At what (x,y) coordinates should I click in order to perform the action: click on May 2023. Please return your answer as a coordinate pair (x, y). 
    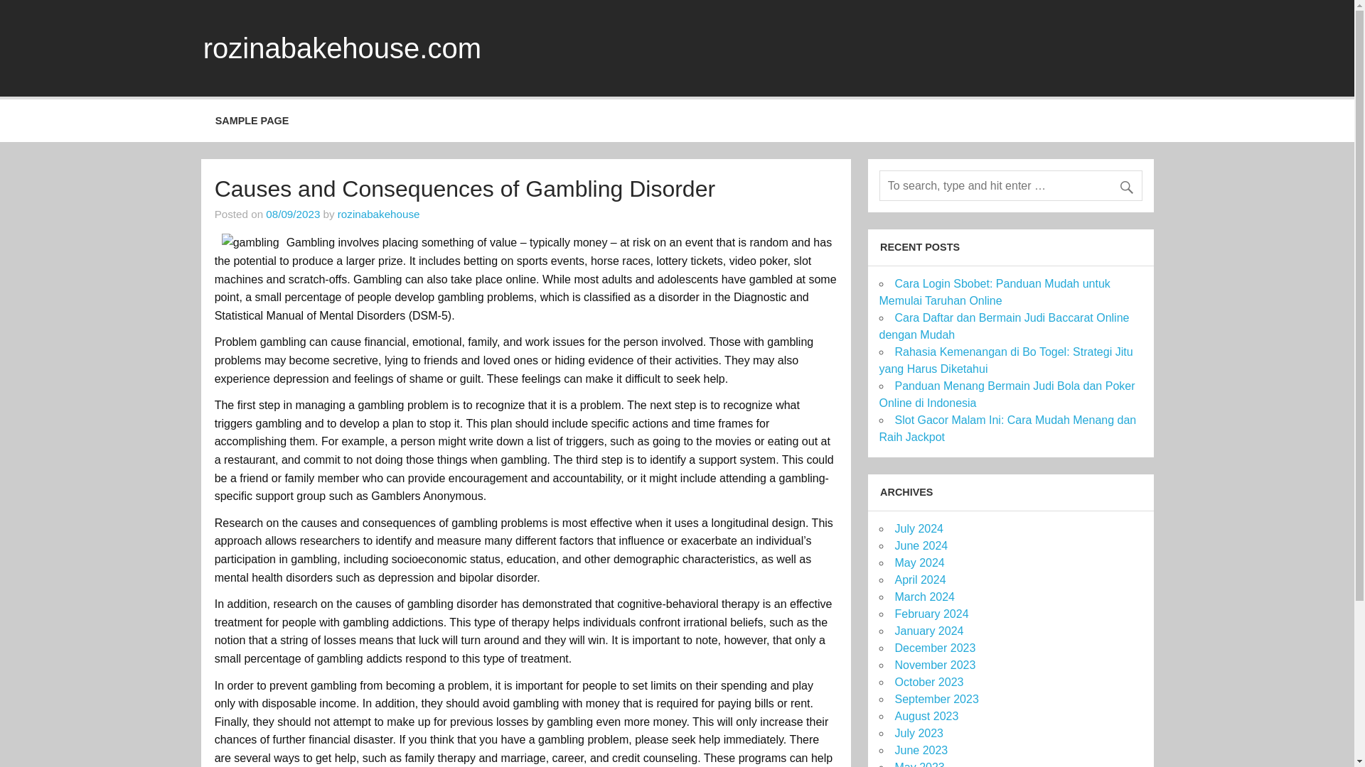
    Looking at the image, I should click on (919, 764).